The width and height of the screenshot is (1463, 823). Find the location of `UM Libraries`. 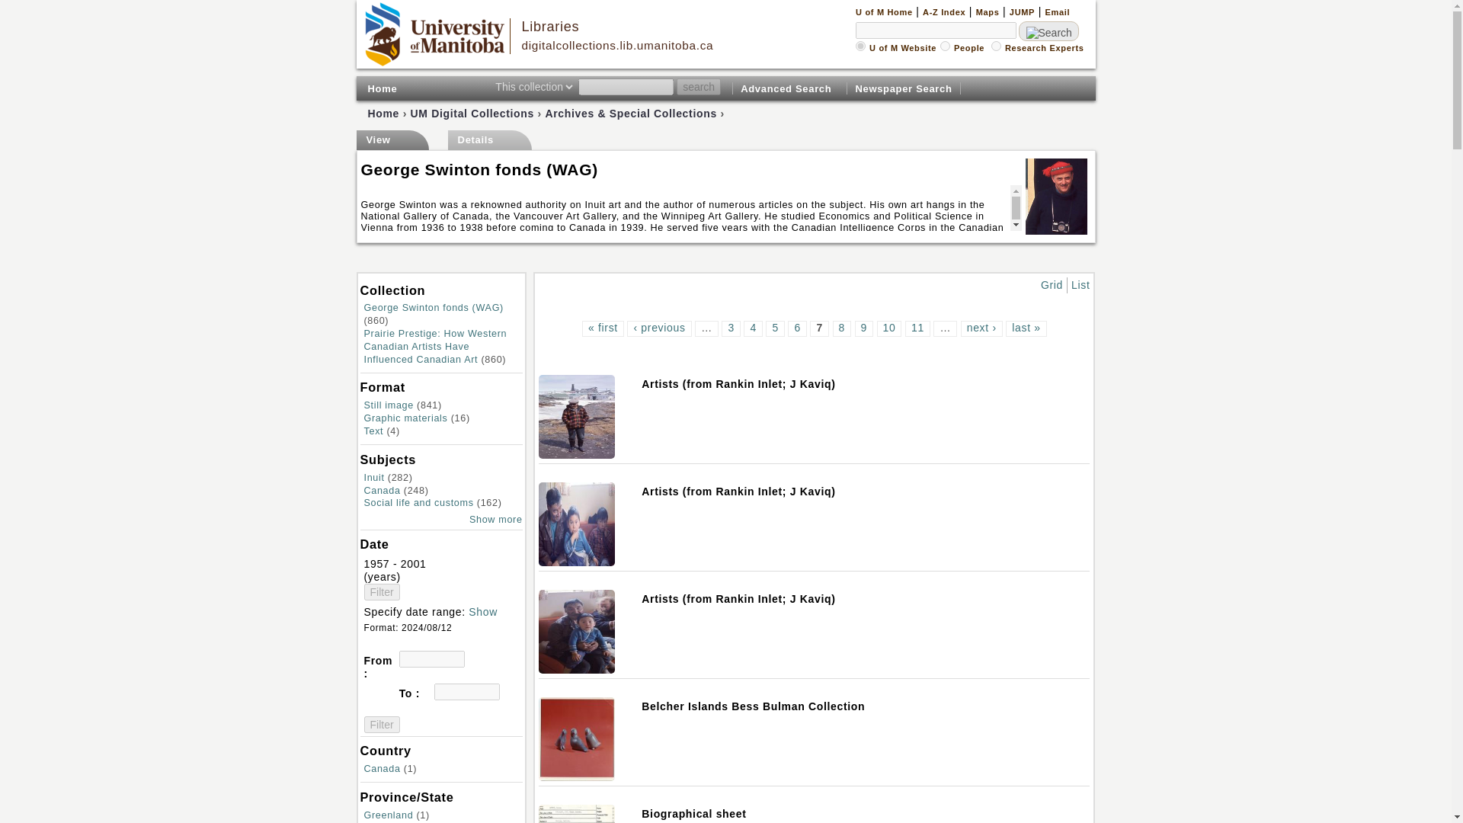

UM Libraries is located at coordinates (550, 26).